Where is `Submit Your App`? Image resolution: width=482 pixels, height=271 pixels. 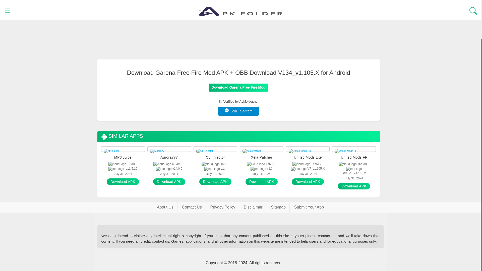
Submit Your App is located at coordinates (309, 207).